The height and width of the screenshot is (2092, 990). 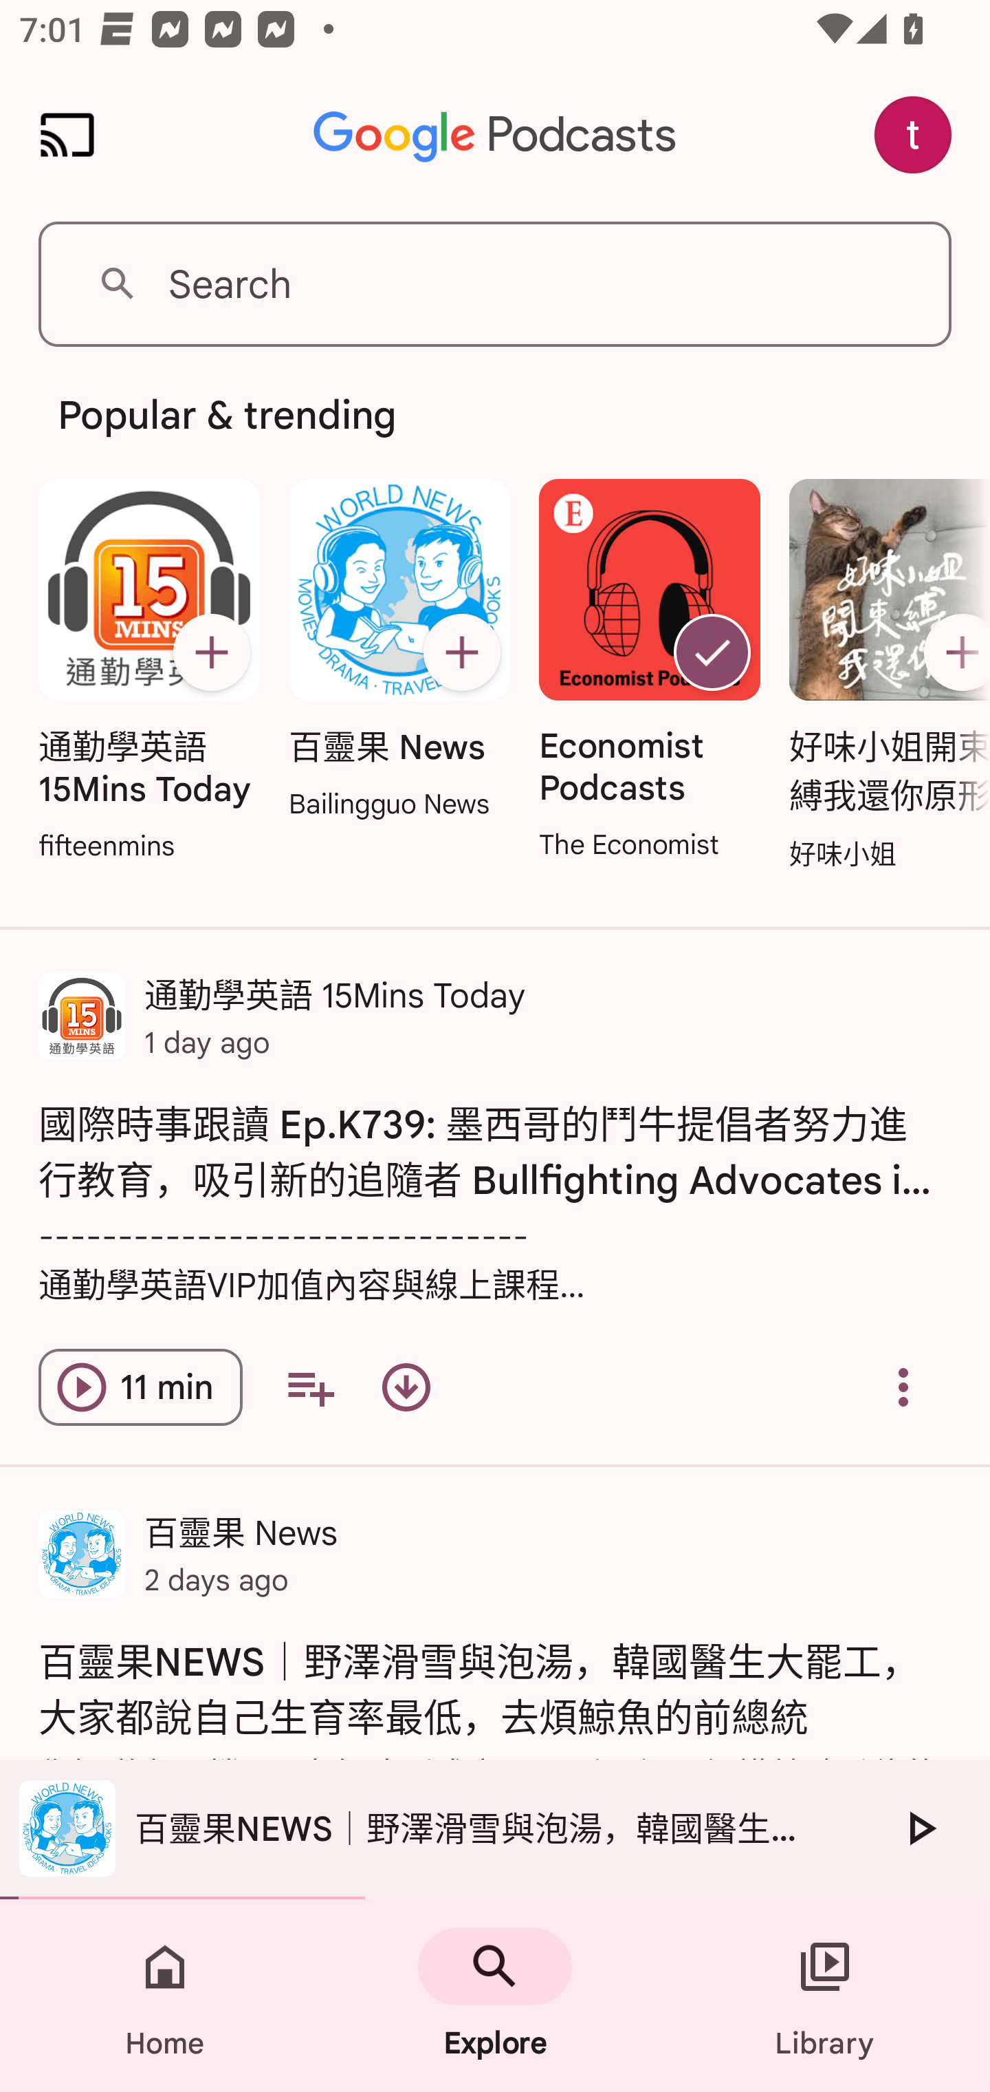 I want to click on Subscribe, so click(x=461, y=652).